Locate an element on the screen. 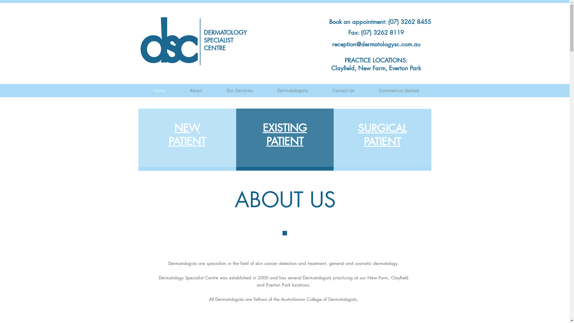  Fax: is located at coordinates (354, 33).